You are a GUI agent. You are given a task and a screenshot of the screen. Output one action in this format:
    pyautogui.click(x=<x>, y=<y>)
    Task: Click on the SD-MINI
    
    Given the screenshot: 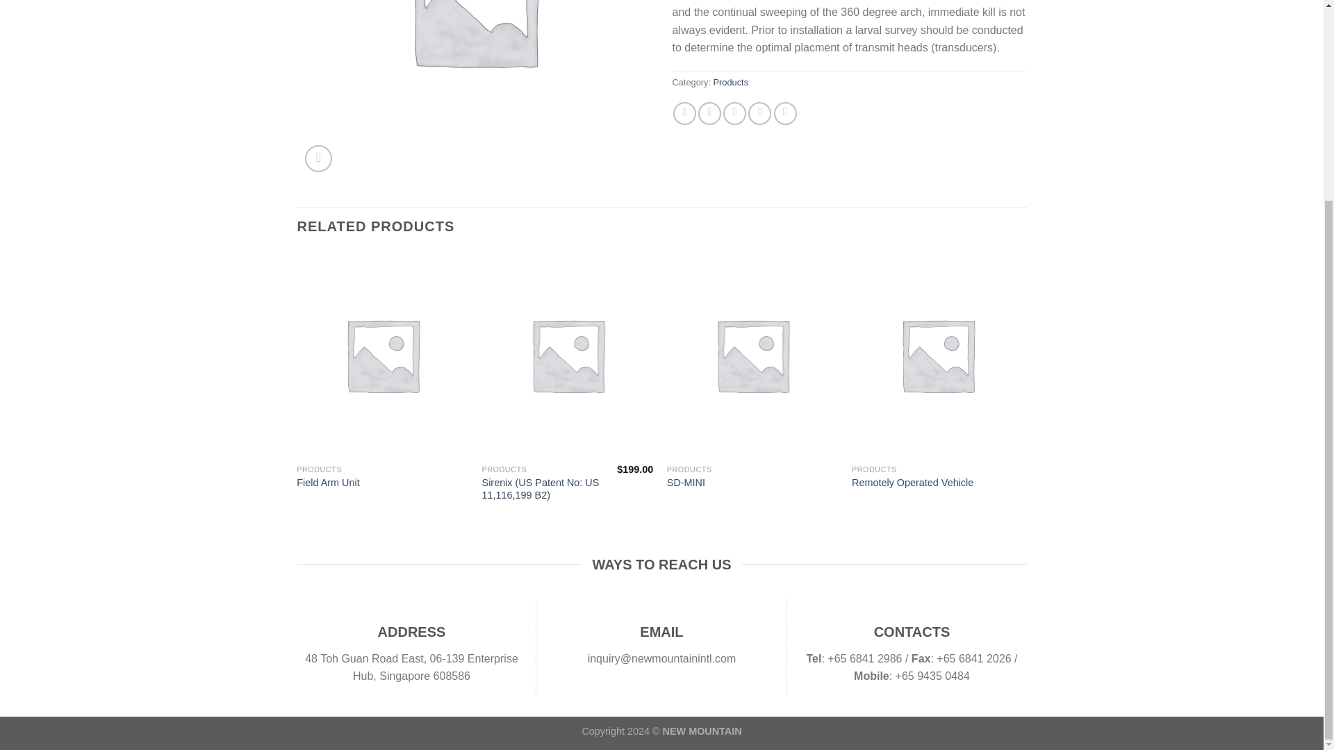 What is the action you would take?
    pyautogui.click(x=686, y=483)
    